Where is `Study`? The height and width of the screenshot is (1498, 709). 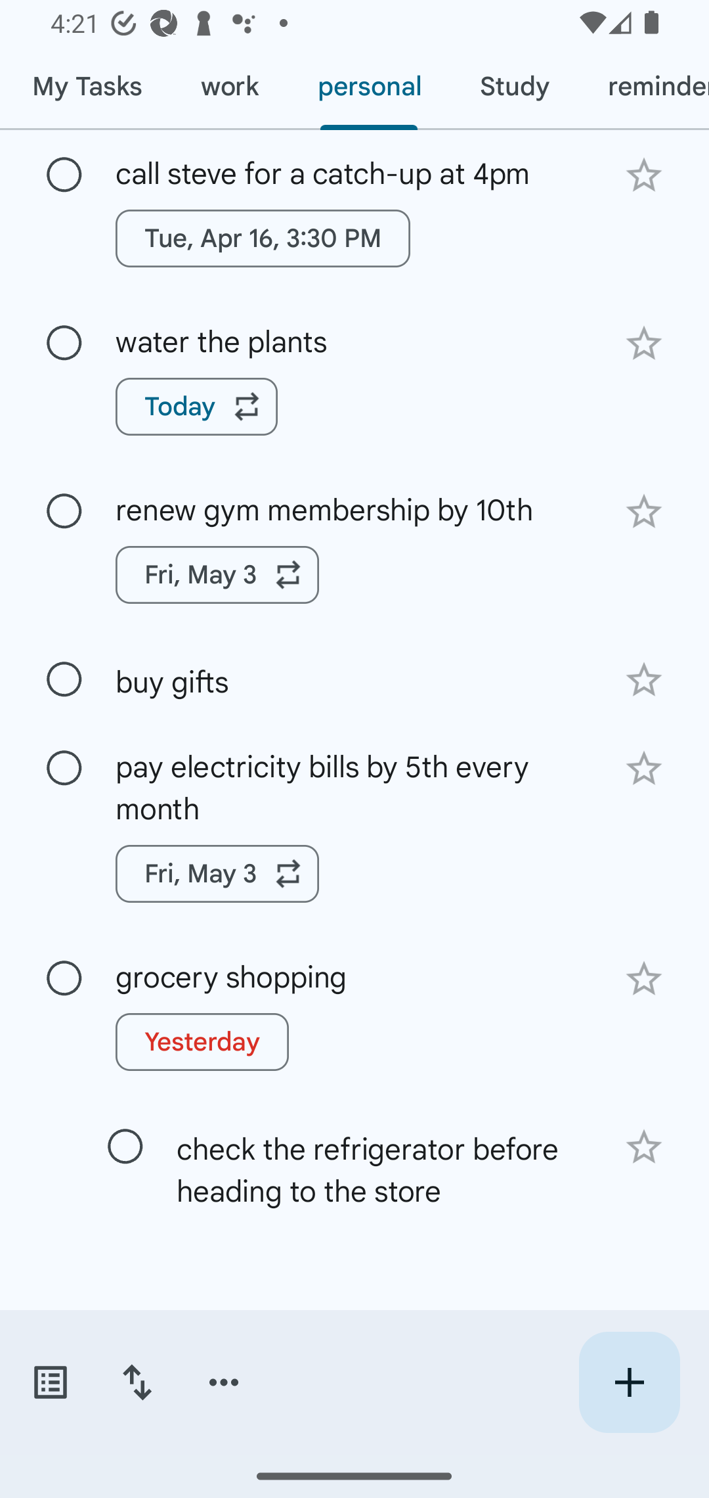 Study is located at coordinates (514, 87).